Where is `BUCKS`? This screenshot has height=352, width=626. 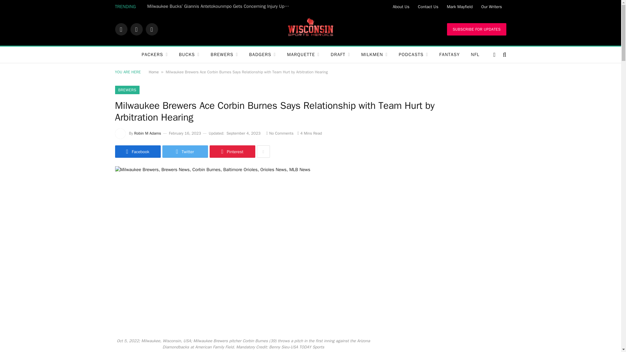 BUCKS is located at coordinates (189, 55).